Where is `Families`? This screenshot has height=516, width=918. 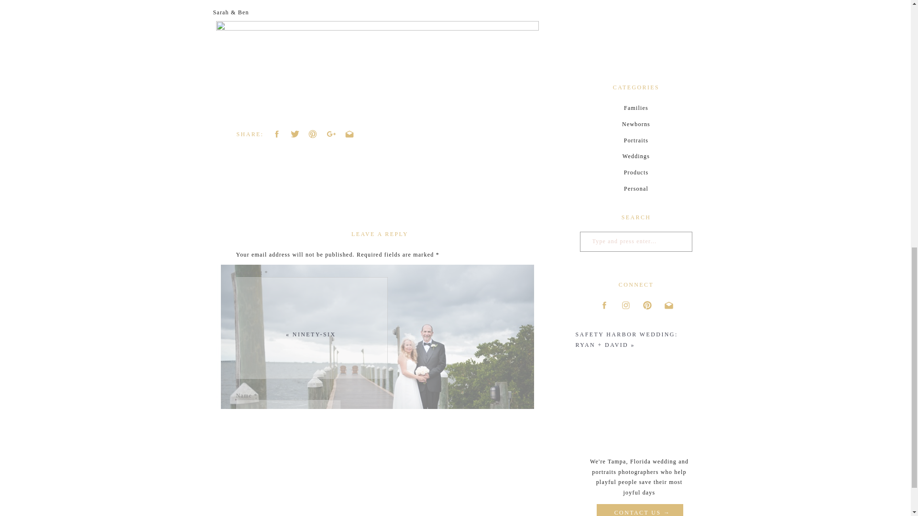 Families is located at coordinates (635, 108).